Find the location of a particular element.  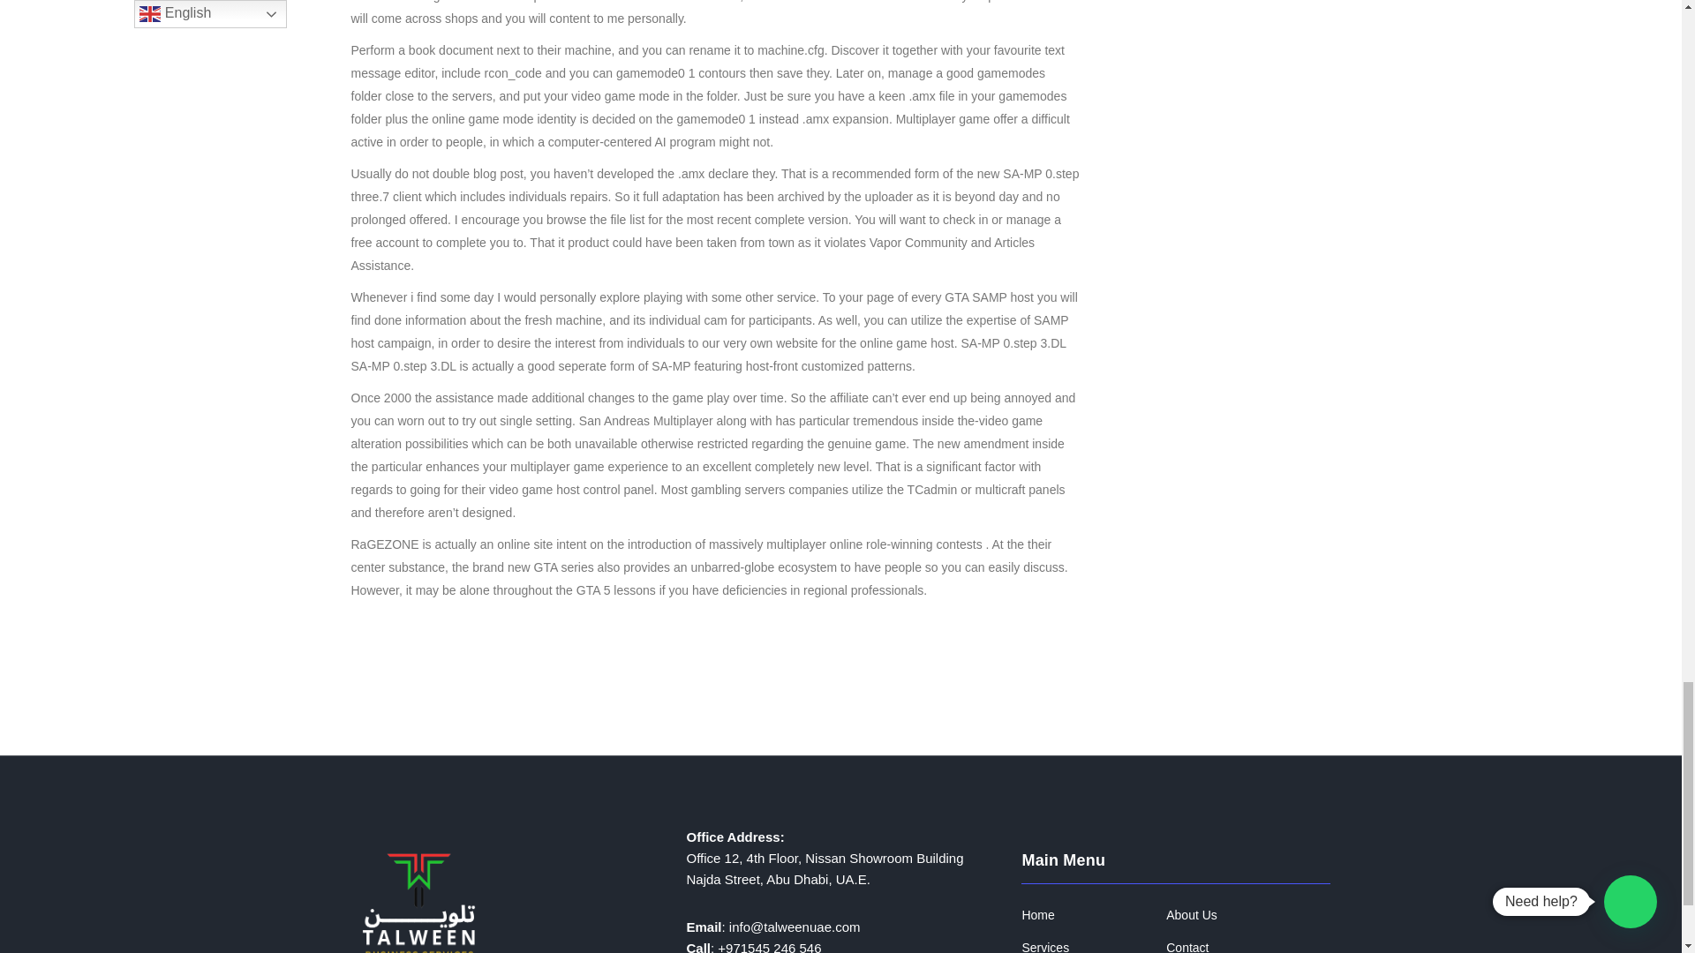

About Us is located at coordinates (1191, 916).